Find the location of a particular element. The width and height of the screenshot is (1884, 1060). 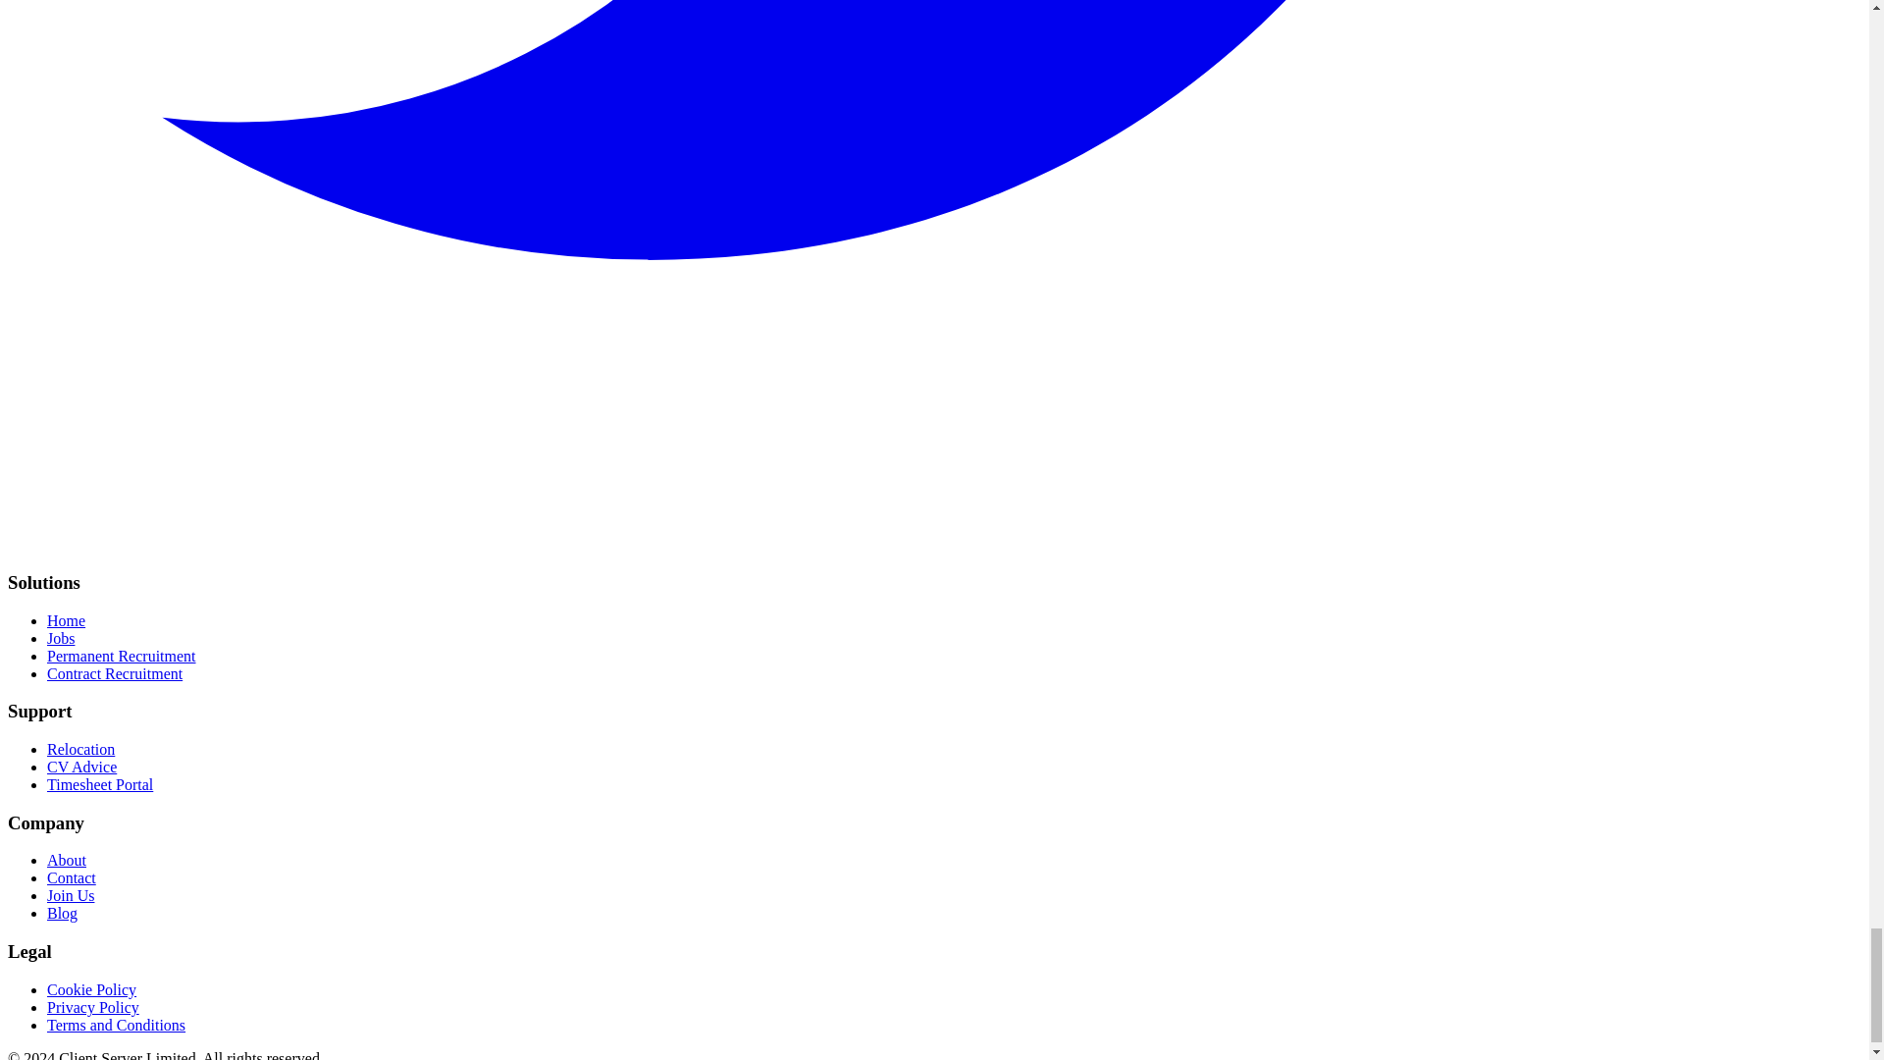

Contract Recruitment is located at coordinates (115, 673).